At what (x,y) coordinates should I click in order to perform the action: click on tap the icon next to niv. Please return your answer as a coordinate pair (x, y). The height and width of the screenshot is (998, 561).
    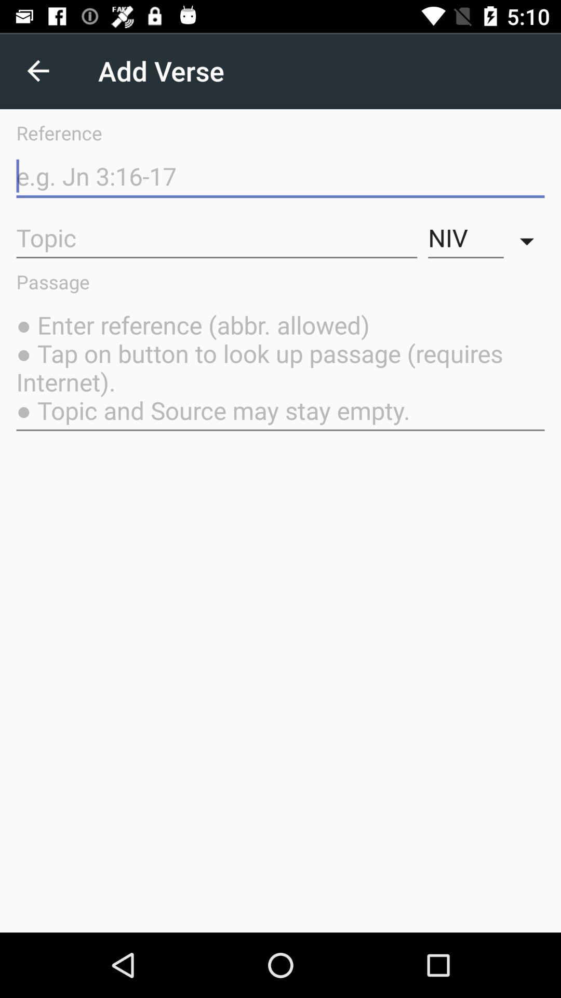
    Looking at the image, I should click on (529, 238).